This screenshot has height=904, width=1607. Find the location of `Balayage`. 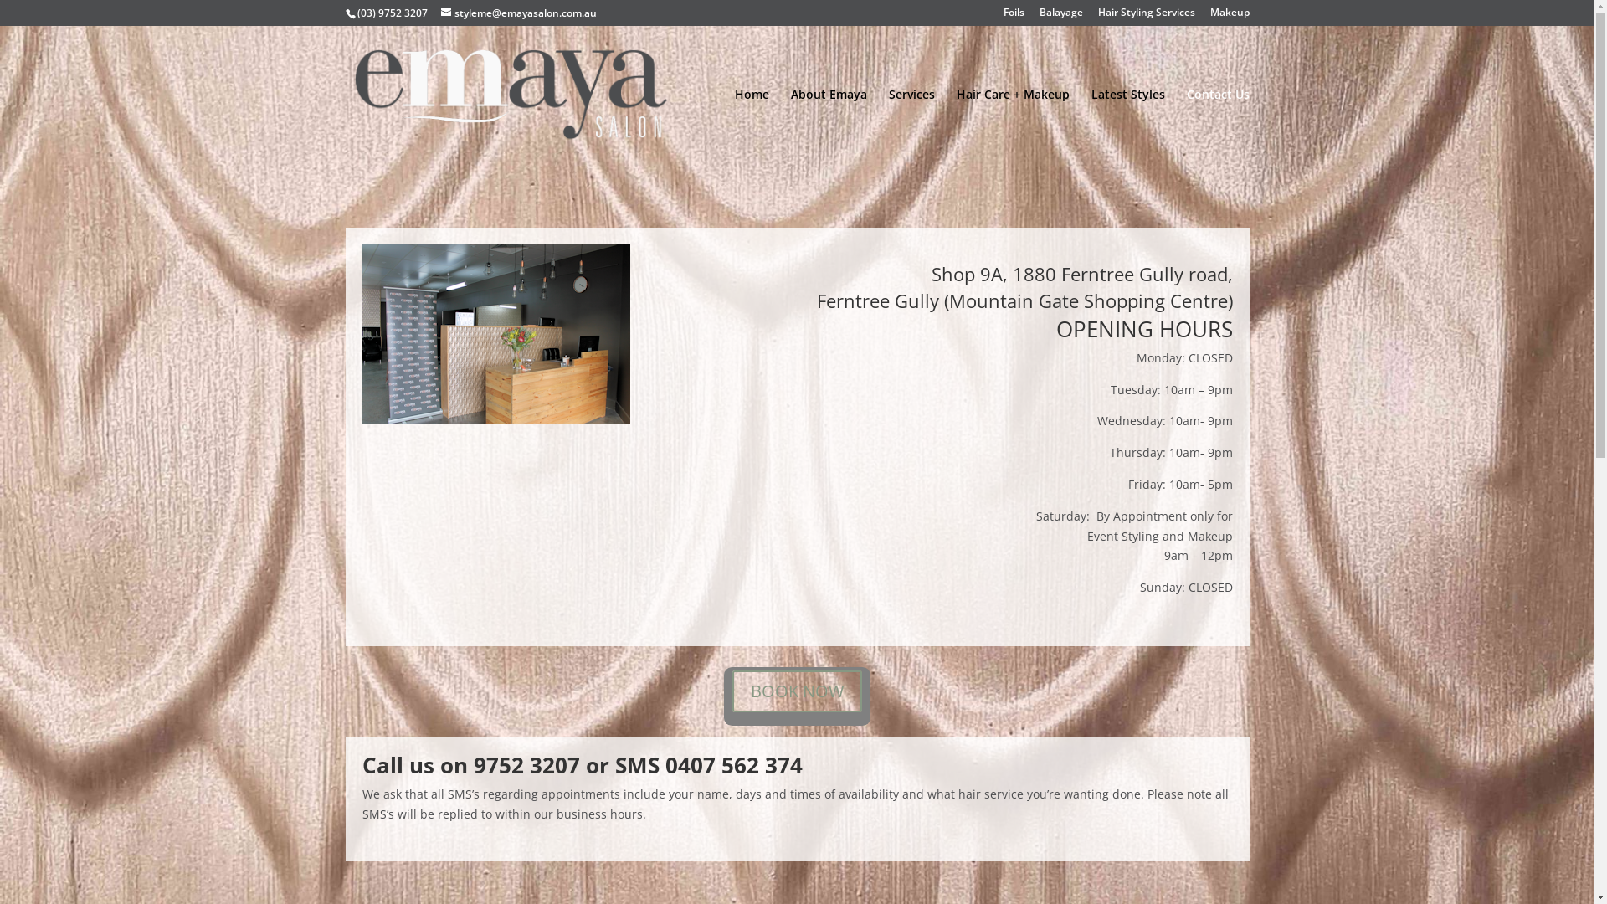

Balayage is located at coordinates (1061, 17).